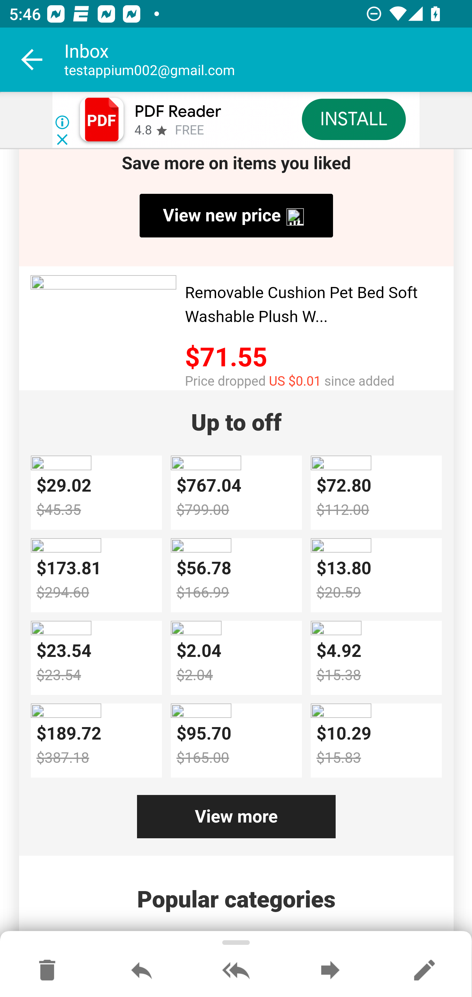 The width and height of the screenshot is (472, 997). What do you see at coordinates (236, 971) in the screenshot?
I see `Reply all` at bounding box center [236, 971].